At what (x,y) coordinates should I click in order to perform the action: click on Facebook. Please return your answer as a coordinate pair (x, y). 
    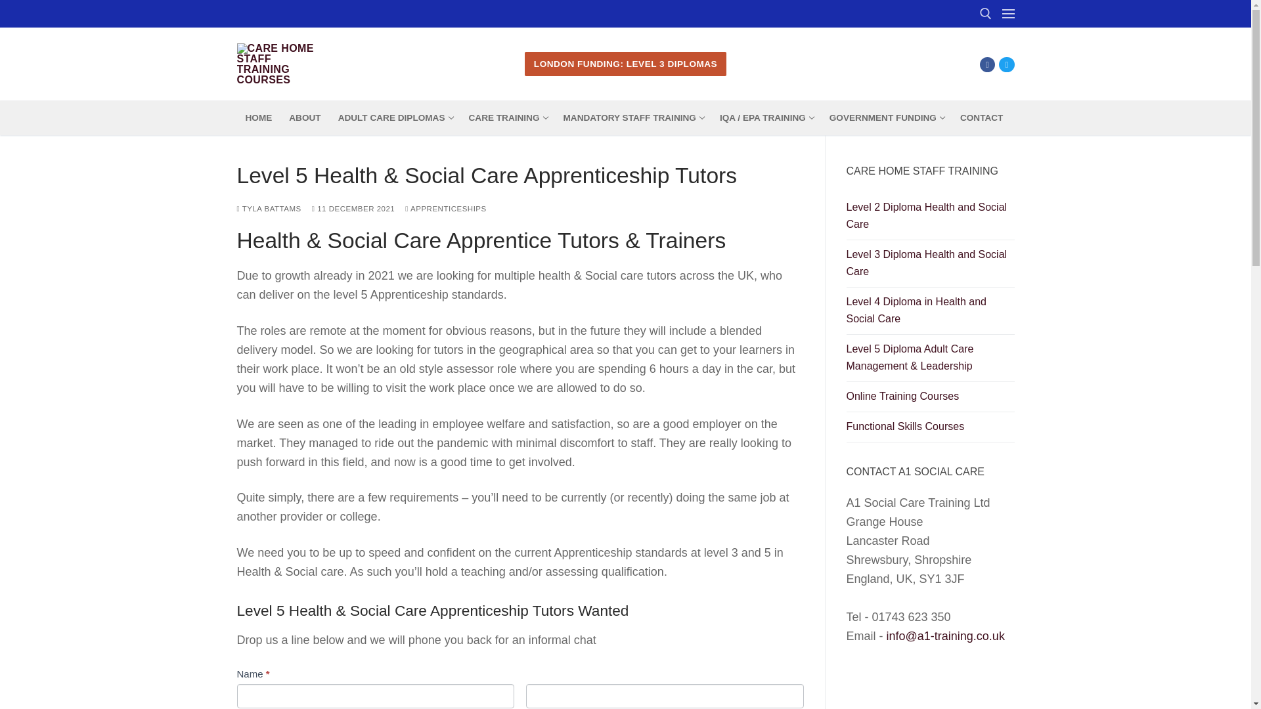
    Looking at the image, I should click on (269, 209).